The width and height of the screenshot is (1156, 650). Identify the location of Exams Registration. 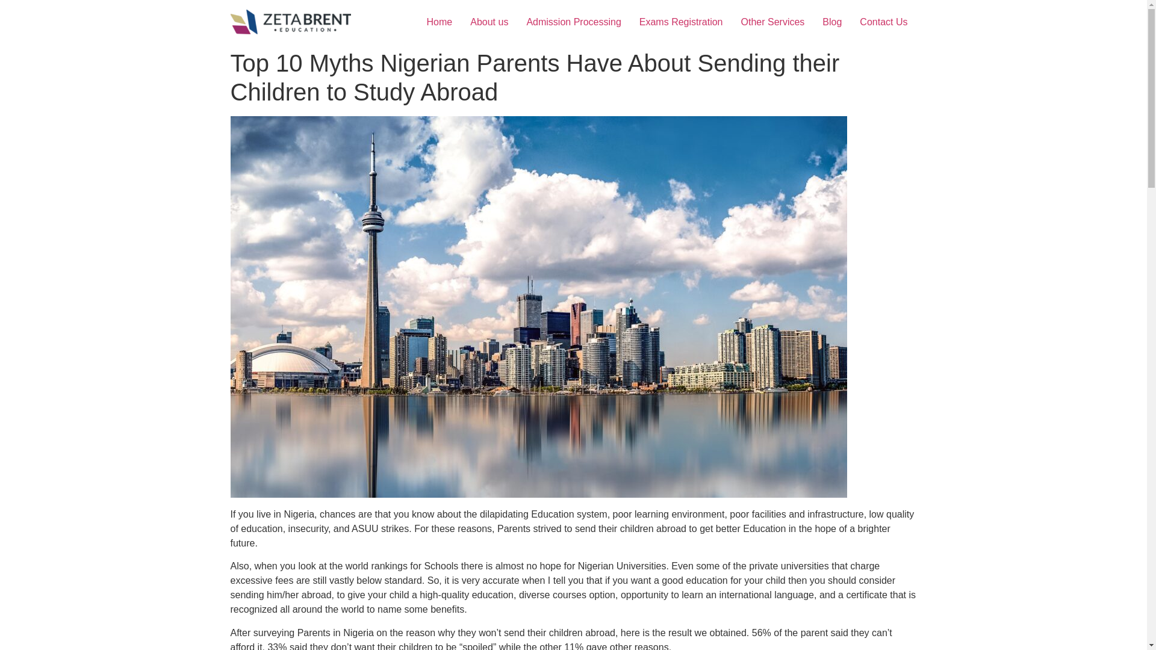
(680, 22).